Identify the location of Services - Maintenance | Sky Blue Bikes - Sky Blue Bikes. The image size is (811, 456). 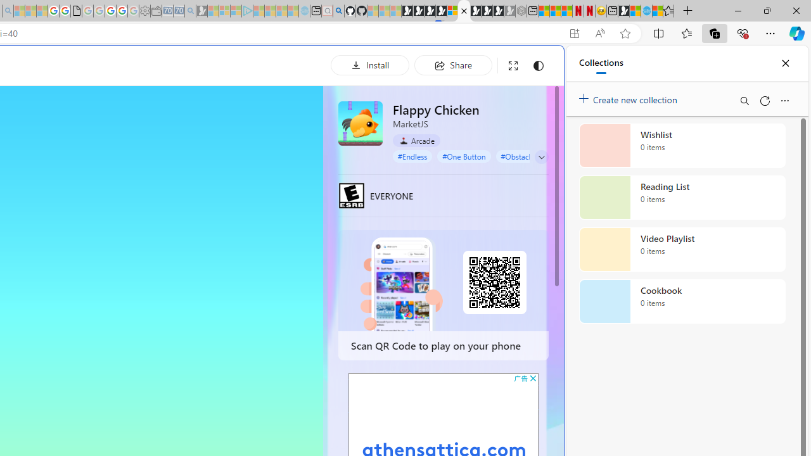
(646, 11).